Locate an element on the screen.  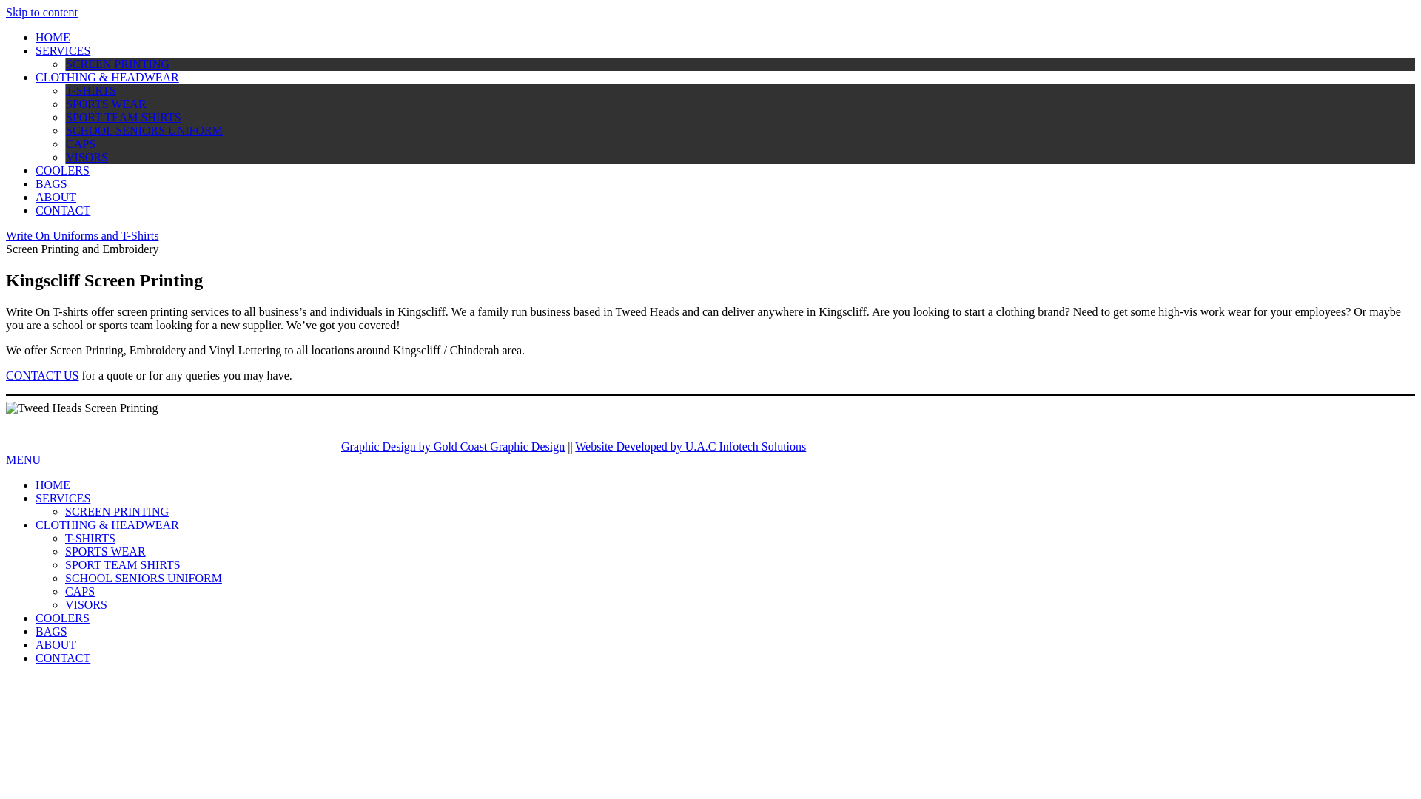
CONTACT is located at coordinates (63, 658).